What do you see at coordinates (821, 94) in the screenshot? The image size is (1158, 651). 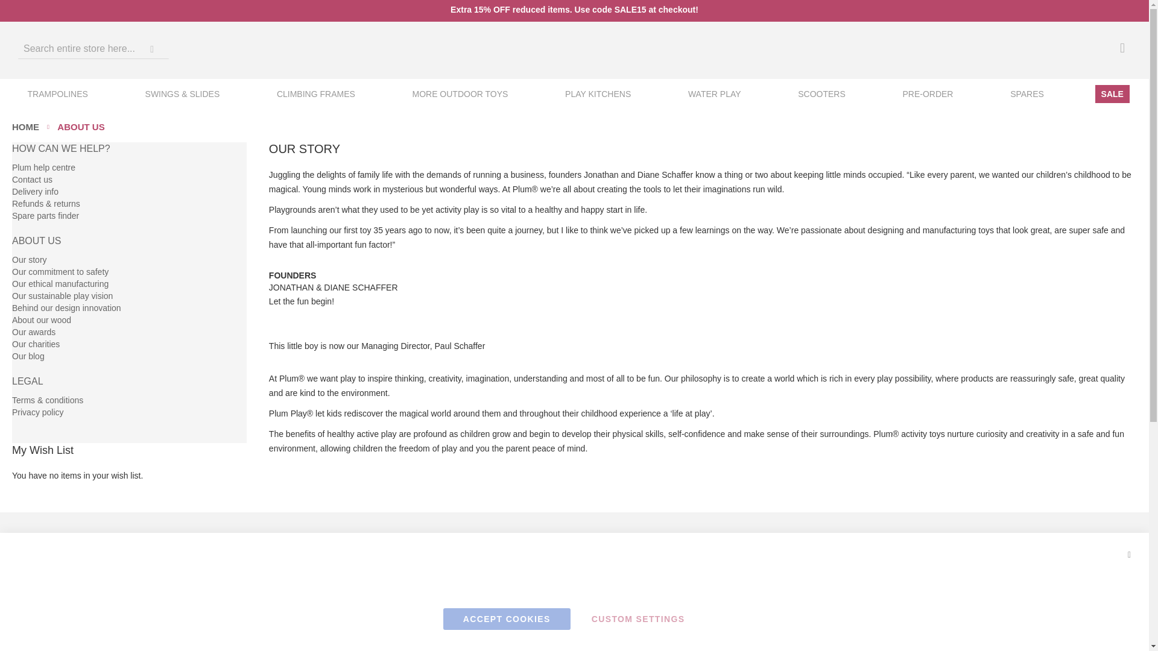 I see `SCOOTERS` at bounding box center [821, 94].